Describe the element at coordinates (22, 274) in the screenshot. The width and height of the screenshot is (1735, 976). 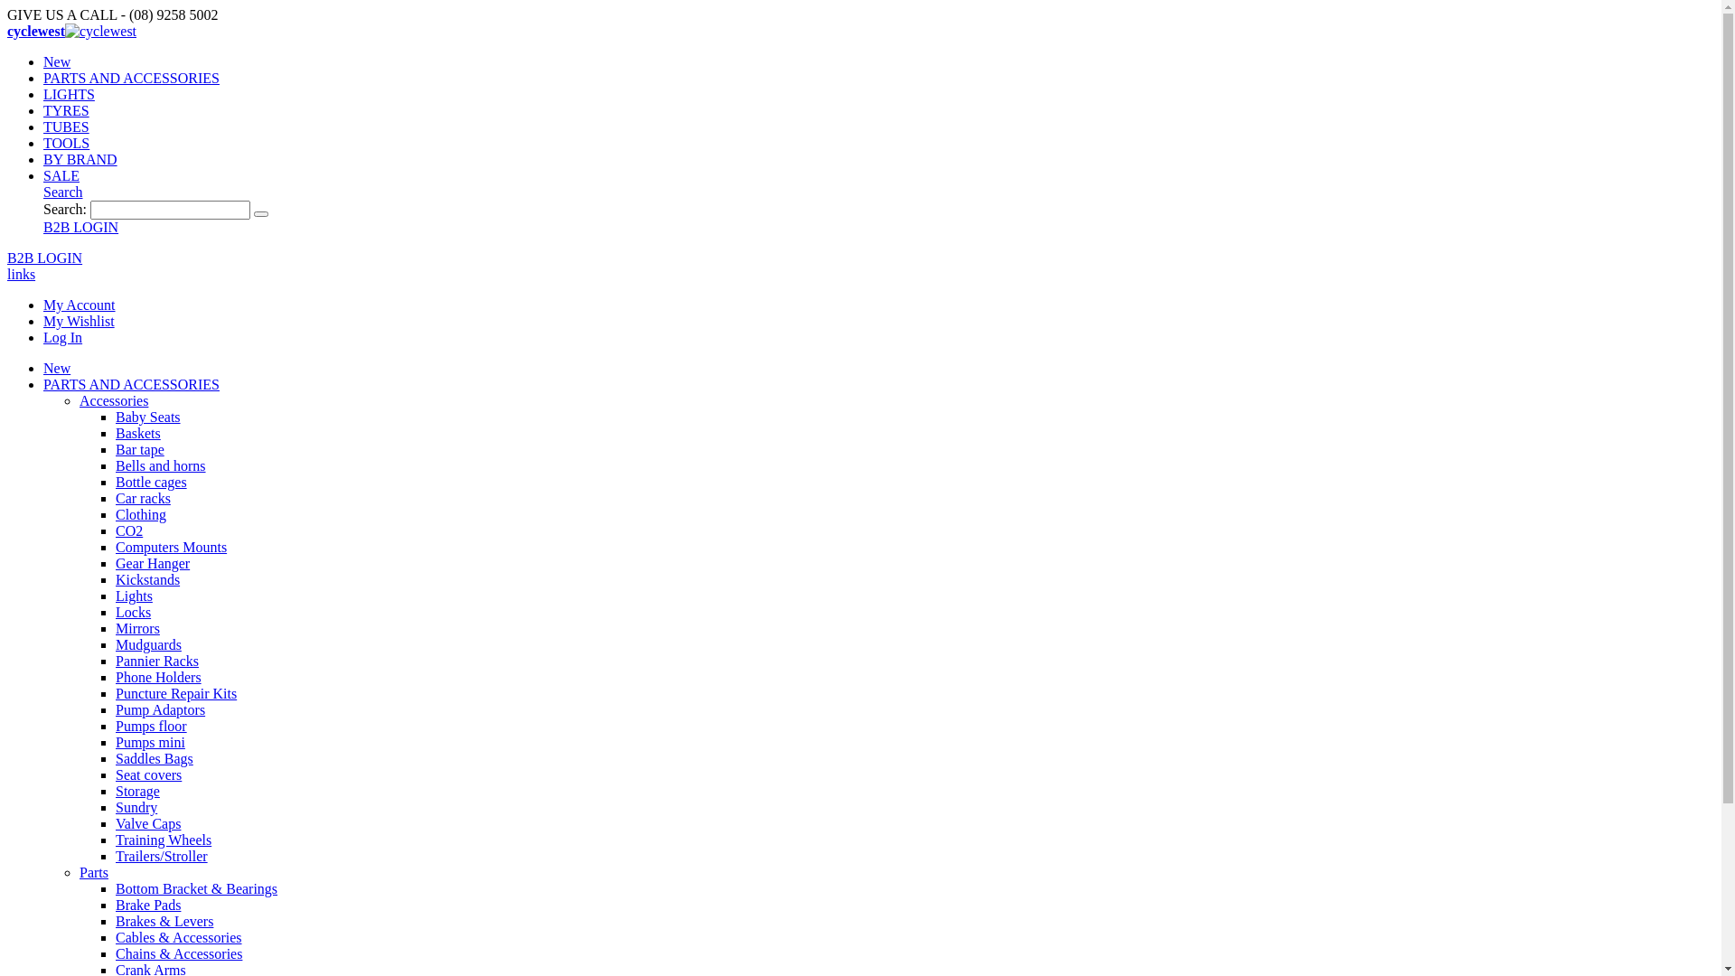
I see `links` at that location.